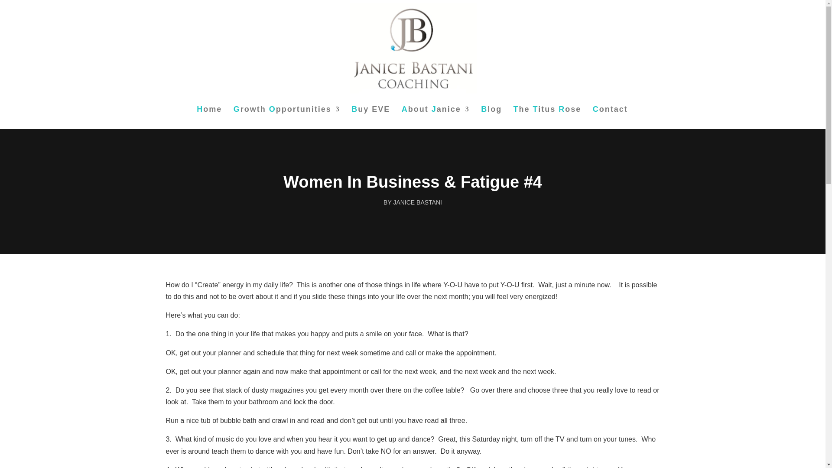 Image resolution: width=832 pixels, height=468 pixels. Describe the element at coordinates (417, 202) in the screenshot. I see `JANICE BASTANI` at that location.